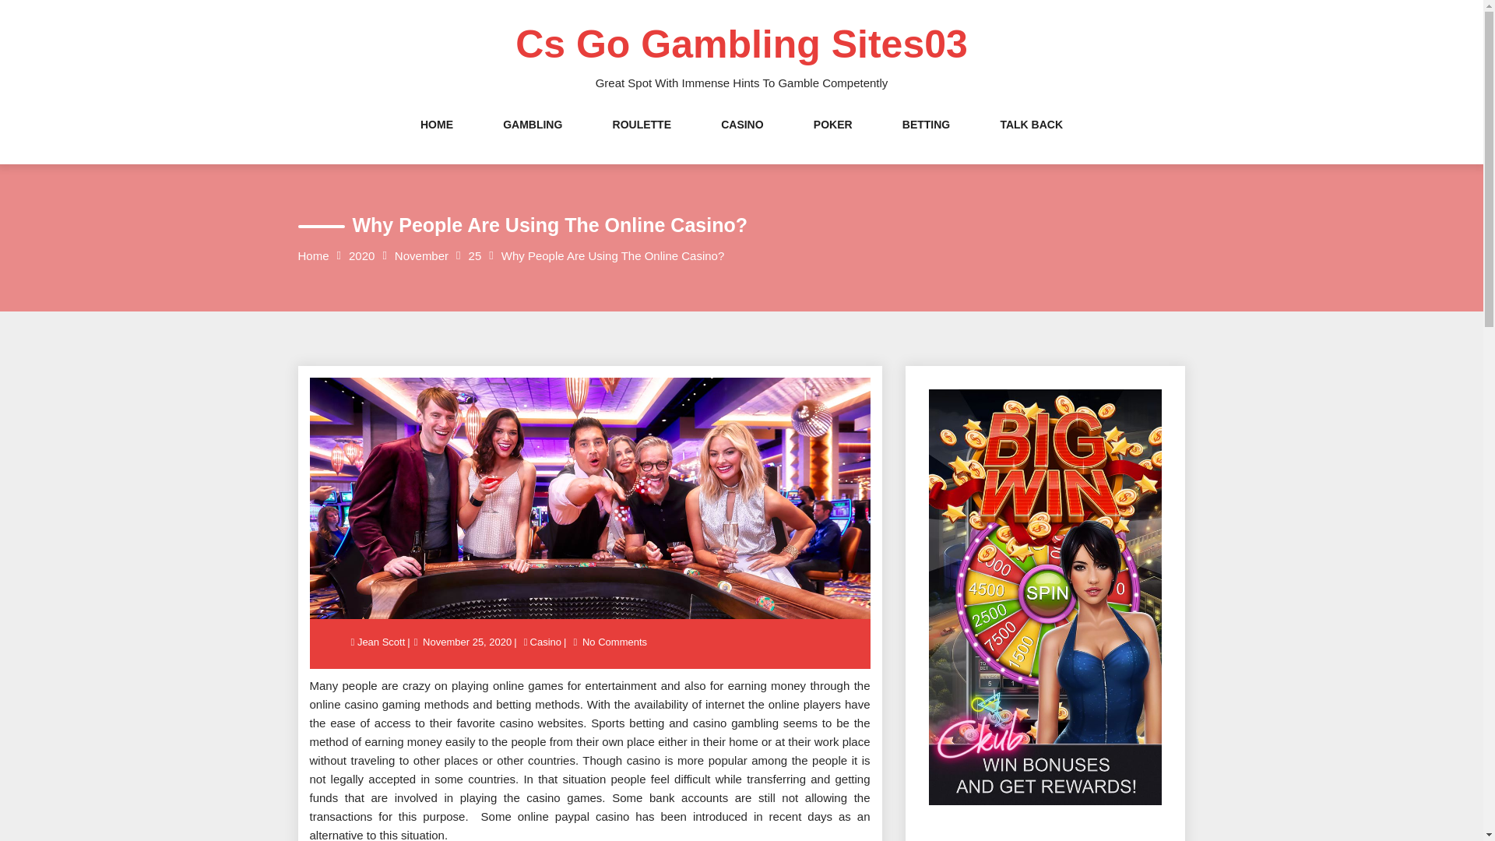 The width and height of the screenshot is (1495, 841). I want to click on GAMBLING, so click(532, 140).